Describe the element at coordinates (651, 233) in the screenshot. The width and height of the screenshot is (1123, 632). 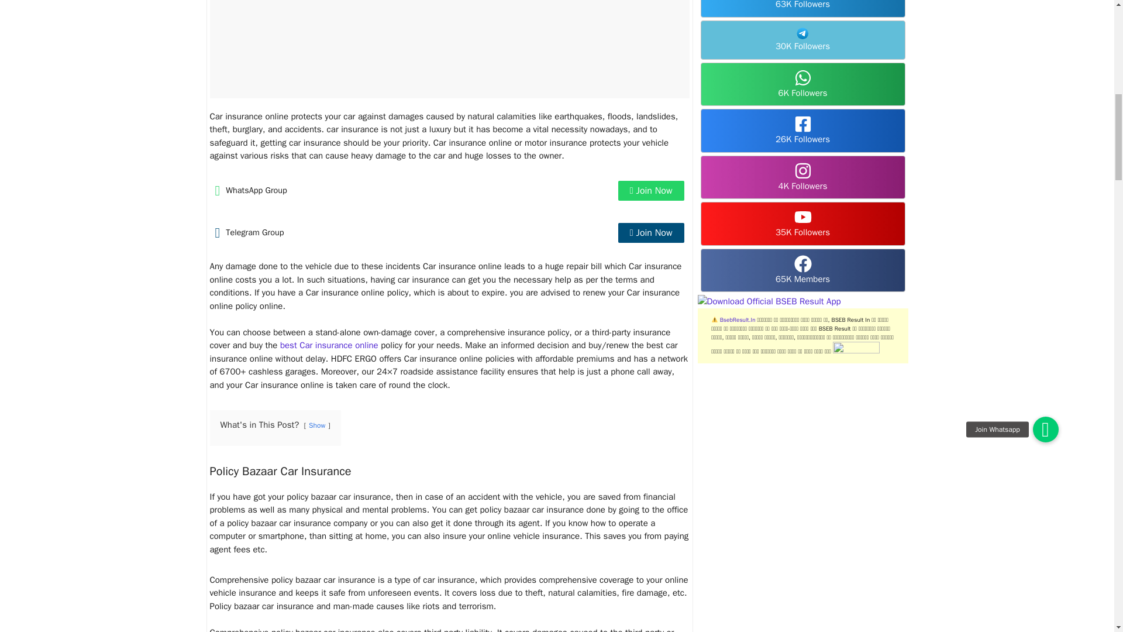
I see `Join Now` at that location.